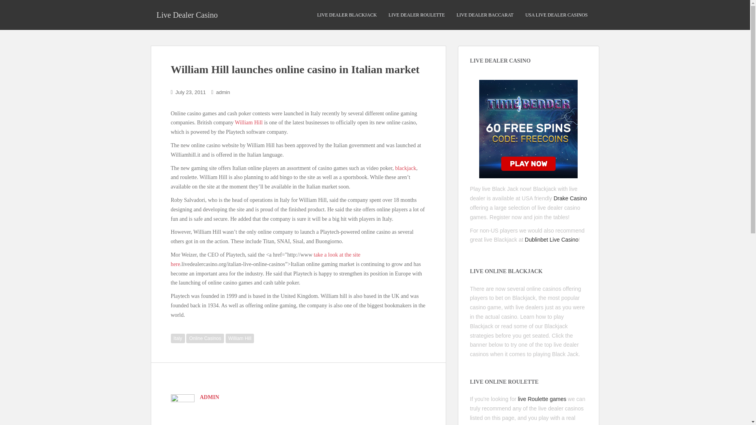 This screenshot has width=756, height=425. What do you see at coordinates (485, 15) in the screenshot?
I see `LIVE DEALER BACCARAT` at bounding box center [485, 15].